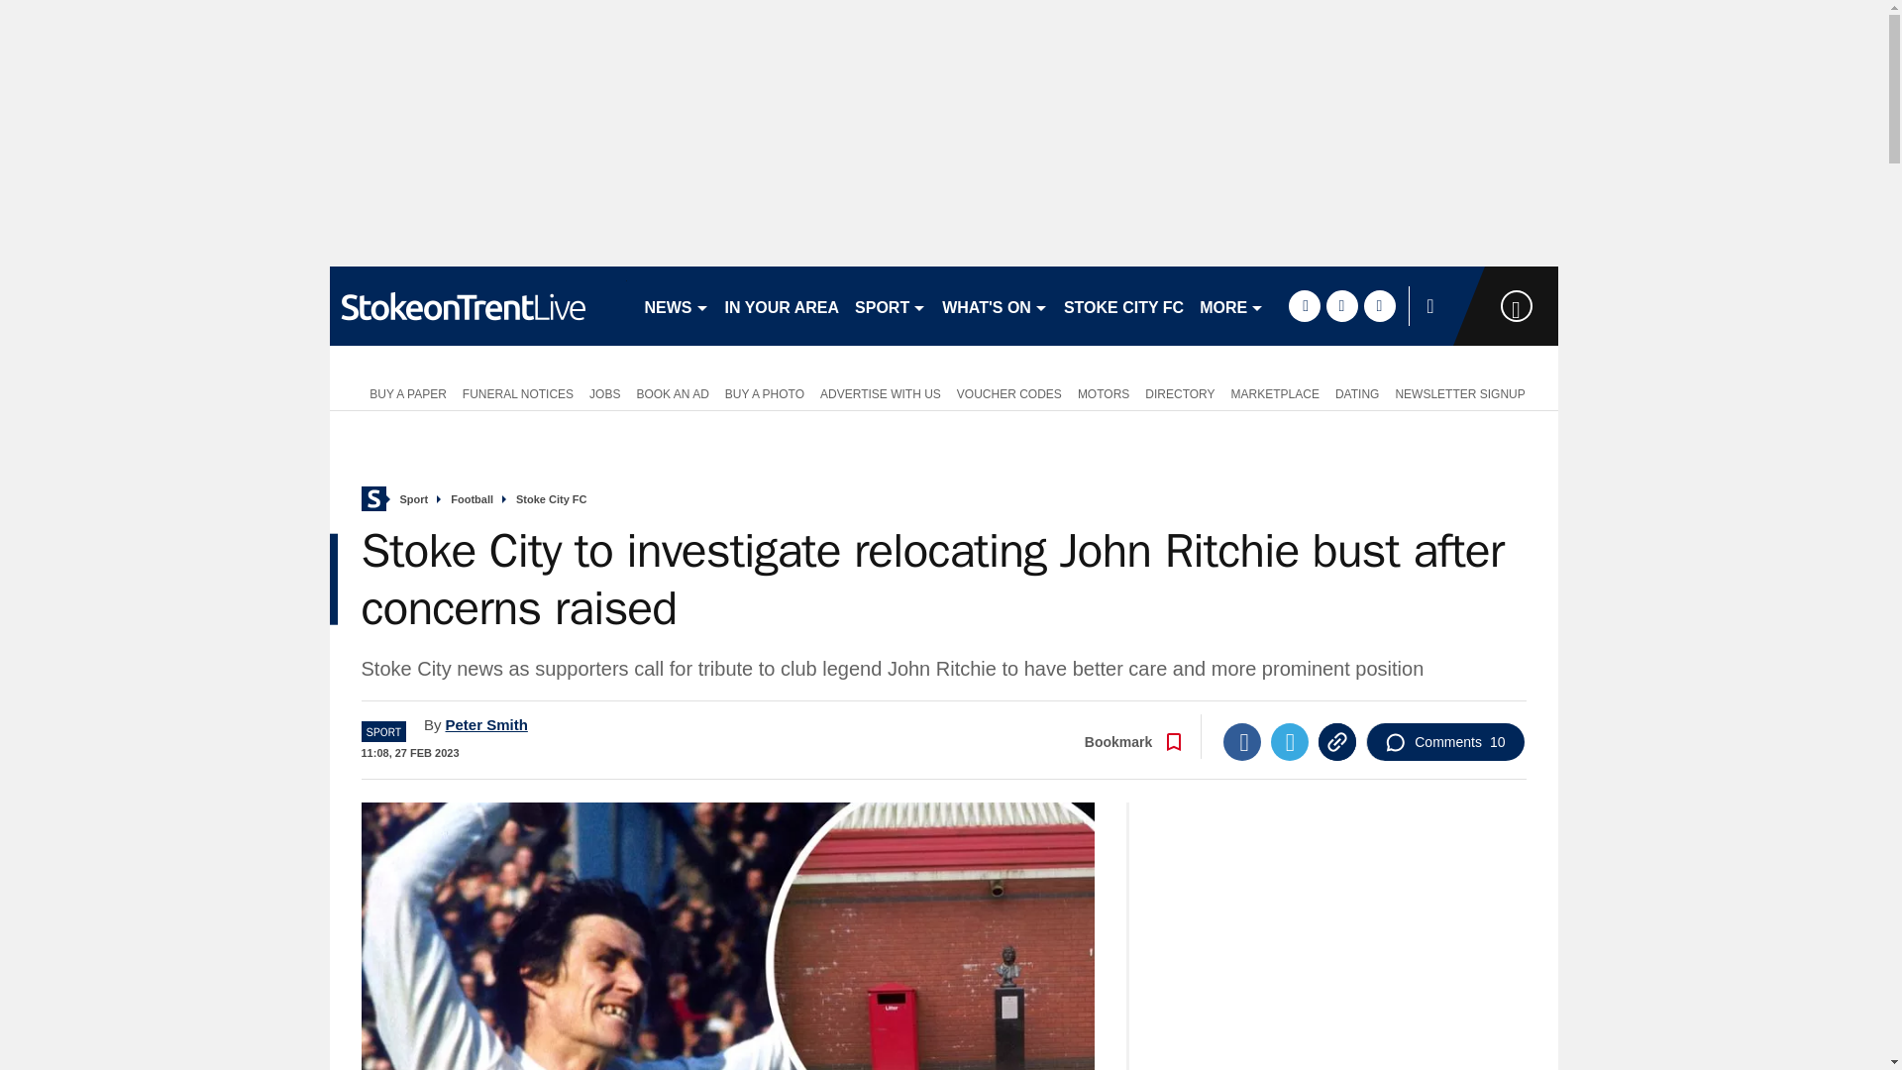  I want to click on Comments, so click(1444, 741).